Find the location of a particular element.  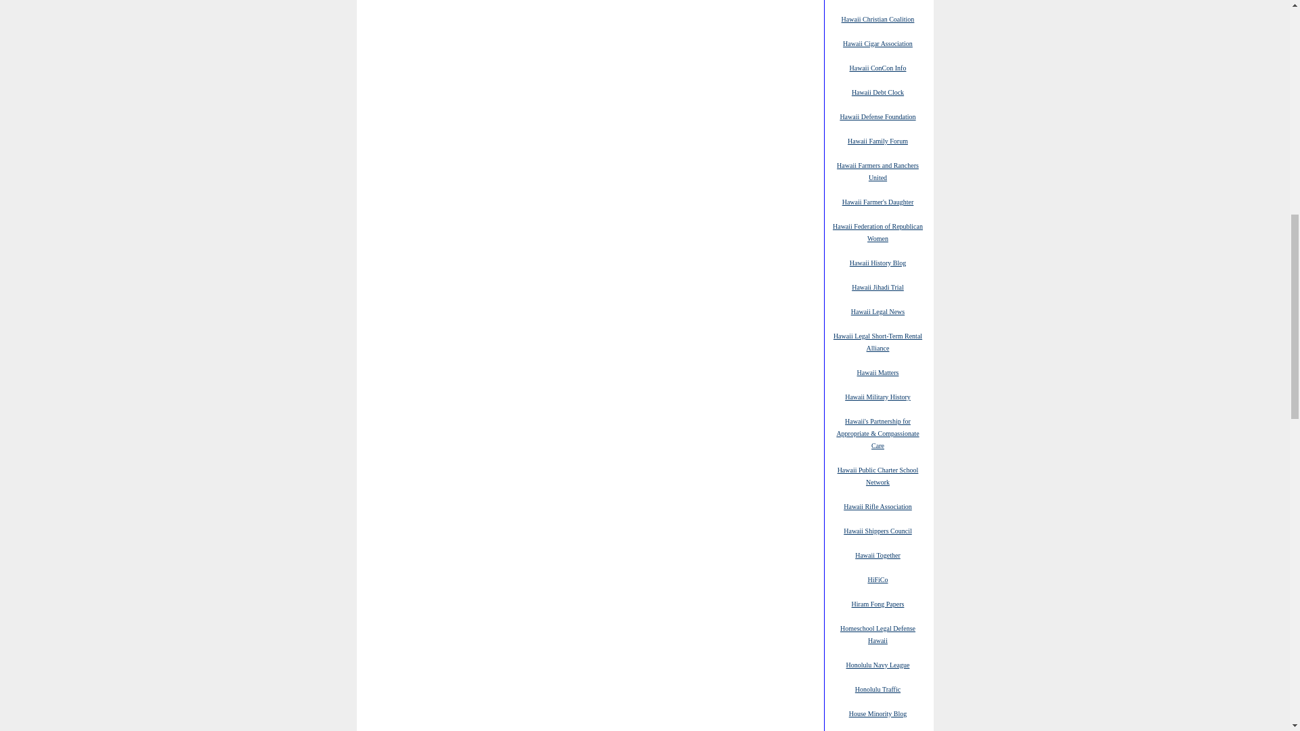

Hawaii Christian Coalition is located at coordinates (877, 18).